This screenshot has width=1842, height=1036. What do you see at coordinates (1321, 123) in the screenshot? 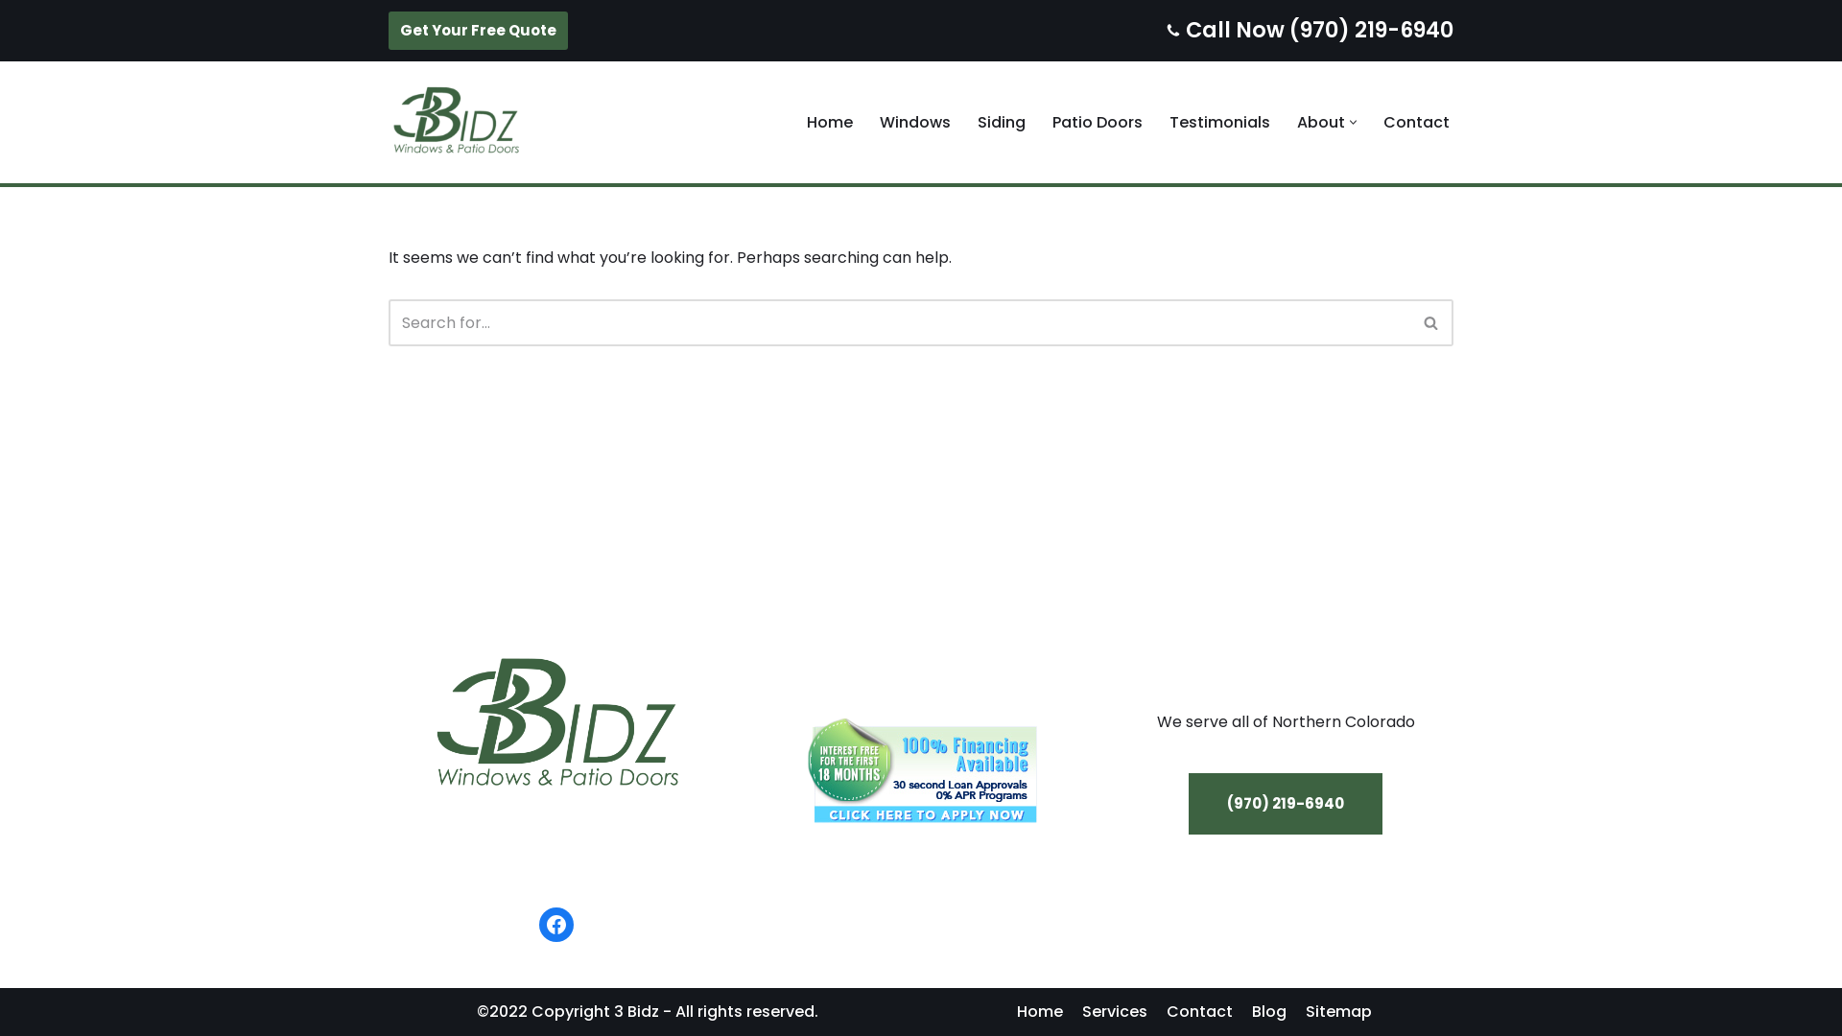
I see `About` at bounding box center [1321, 123].